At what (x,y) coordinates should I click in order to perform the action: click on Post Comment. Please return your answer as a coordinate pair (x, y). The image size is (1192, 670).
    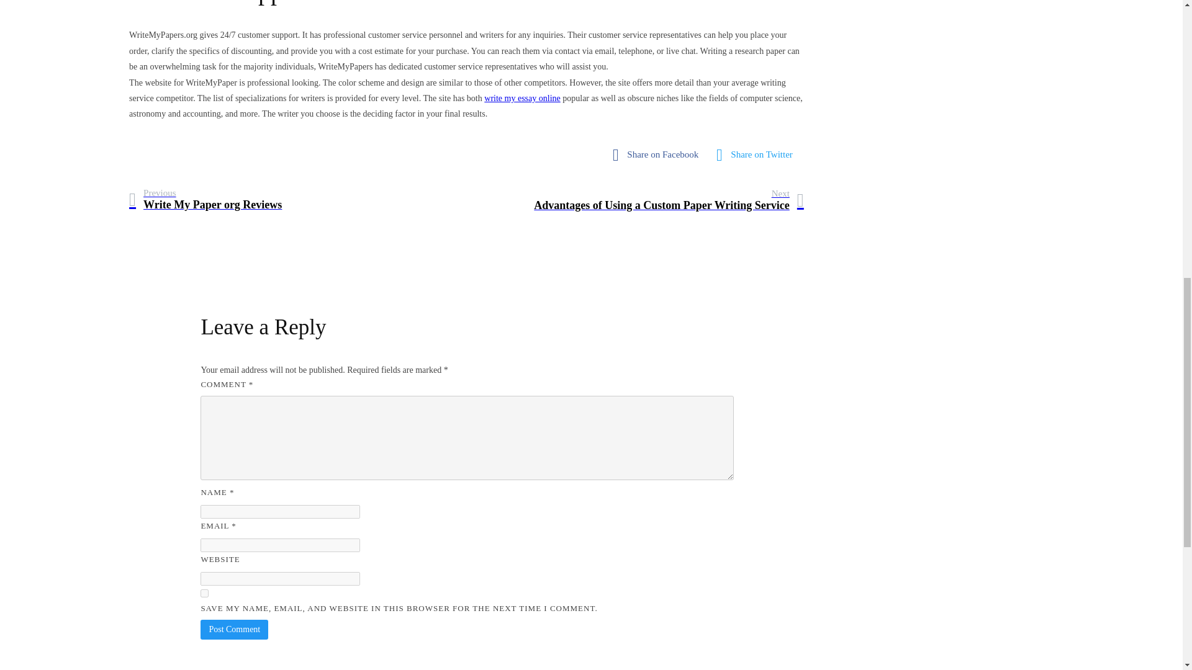
    Looking at the image, I should click on (204, 593).